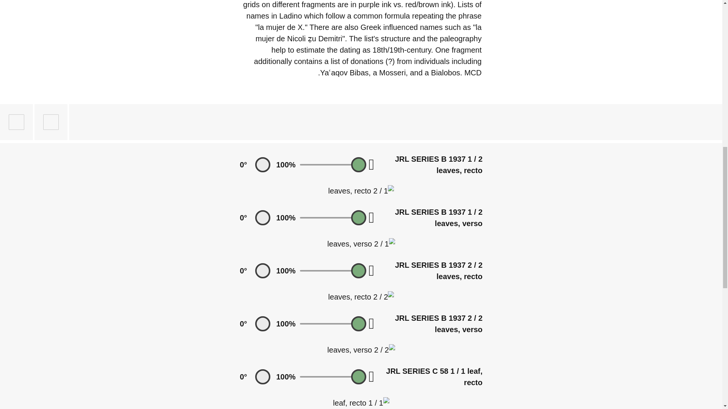 This screenshot has width=728, height=409. What do you see at coordinates (333, 324) in the screenshot?
I see `1` at bounding box center [333, 324].